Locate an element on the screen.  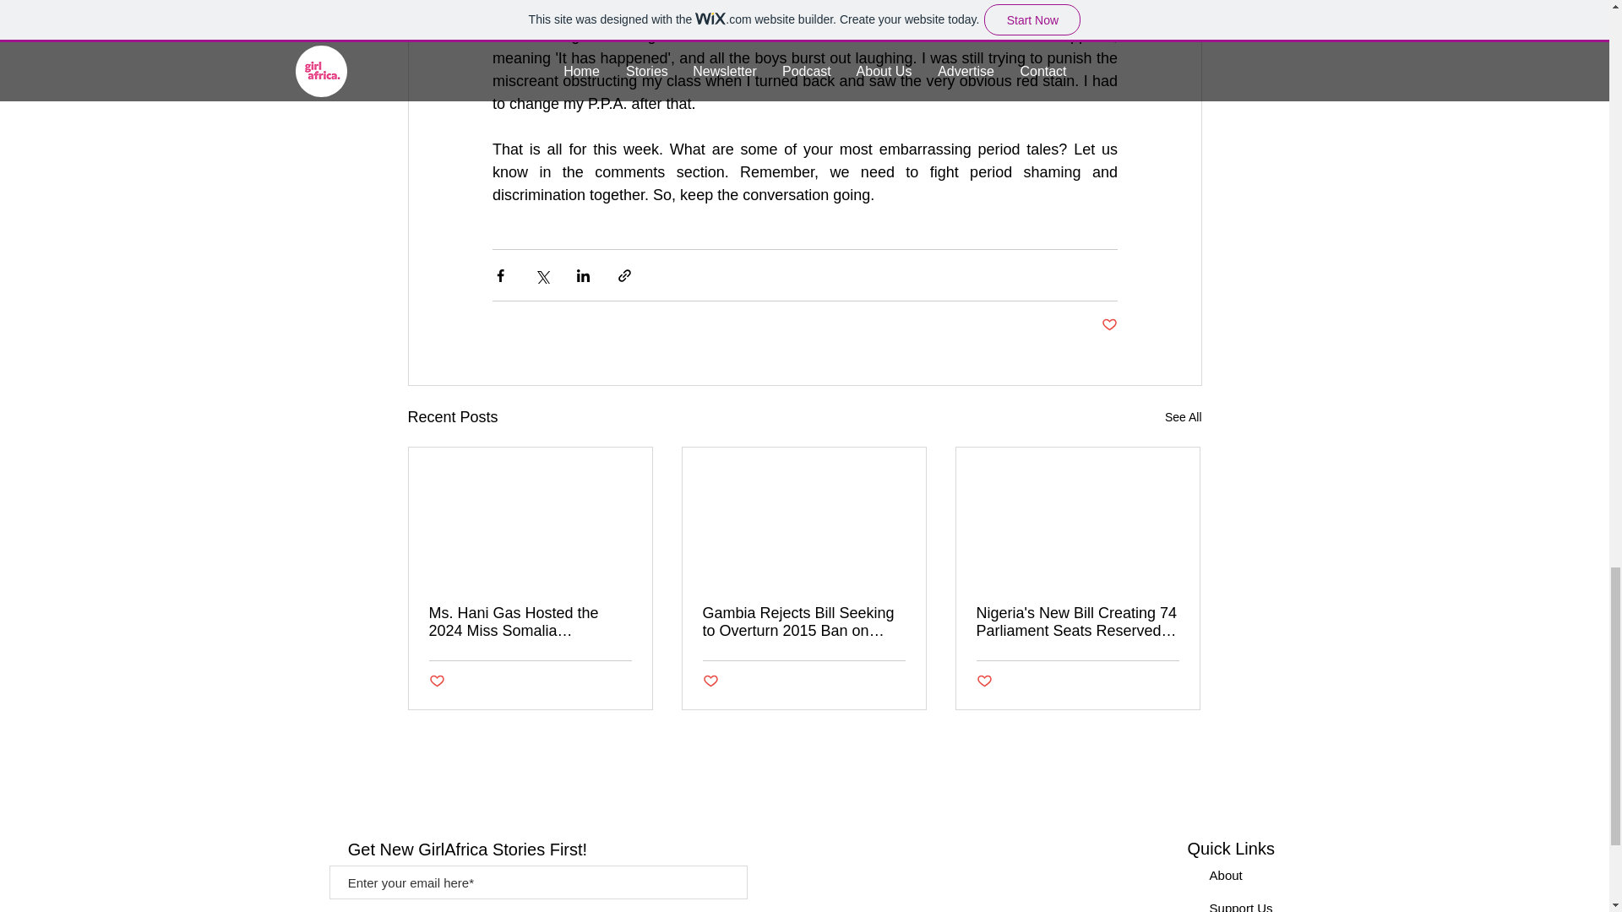
Post not marked as liked is located at coordinates (984, 681).